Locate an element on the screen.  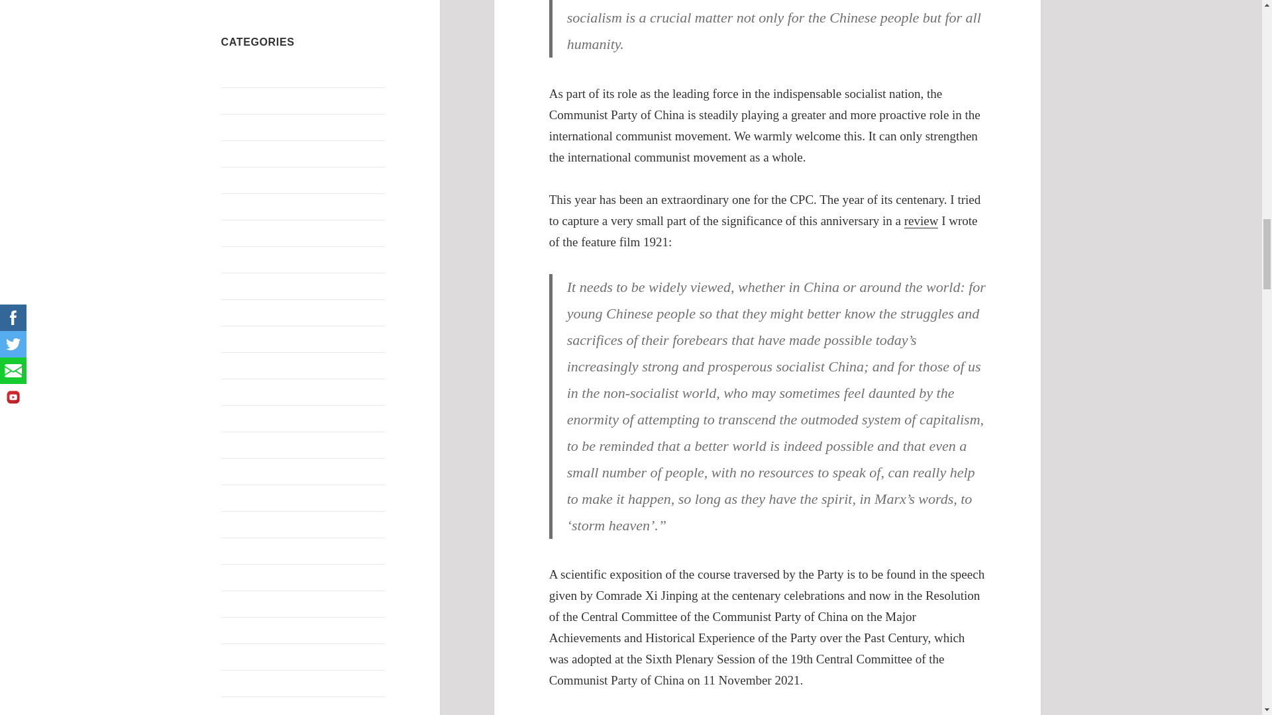
Asia is located at coordinates (231, 126).